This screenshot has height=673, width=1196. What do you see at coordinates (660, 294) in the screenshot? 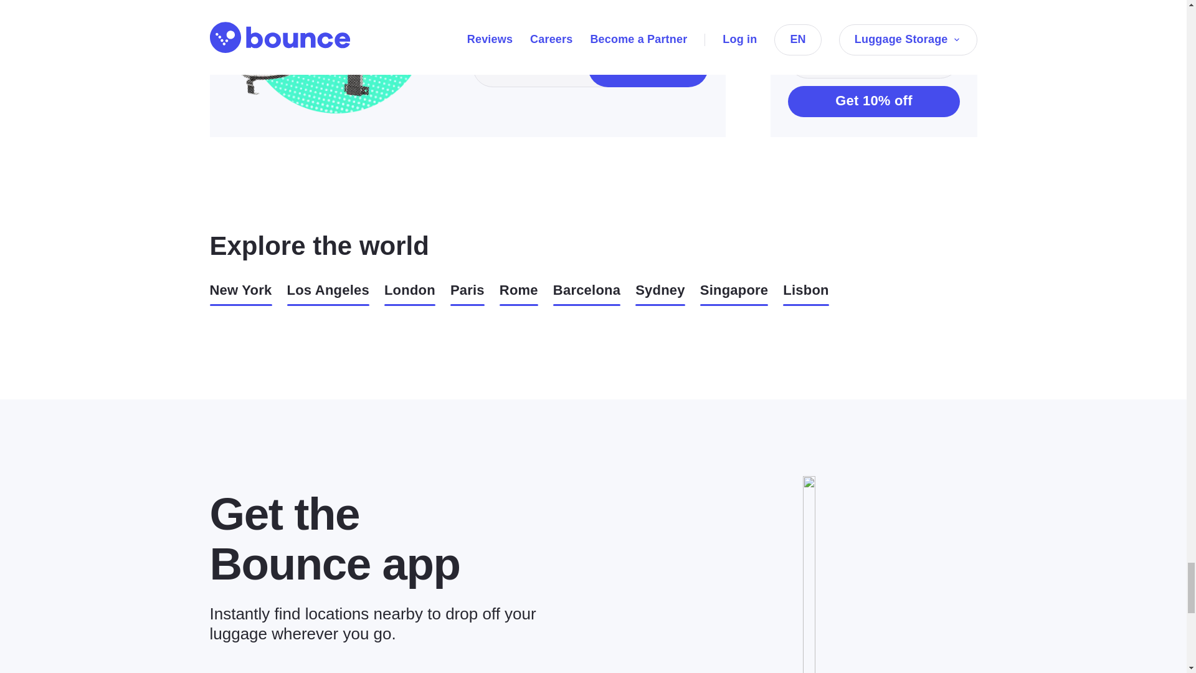
I see `Sydney` at bounding box center [660, 294].